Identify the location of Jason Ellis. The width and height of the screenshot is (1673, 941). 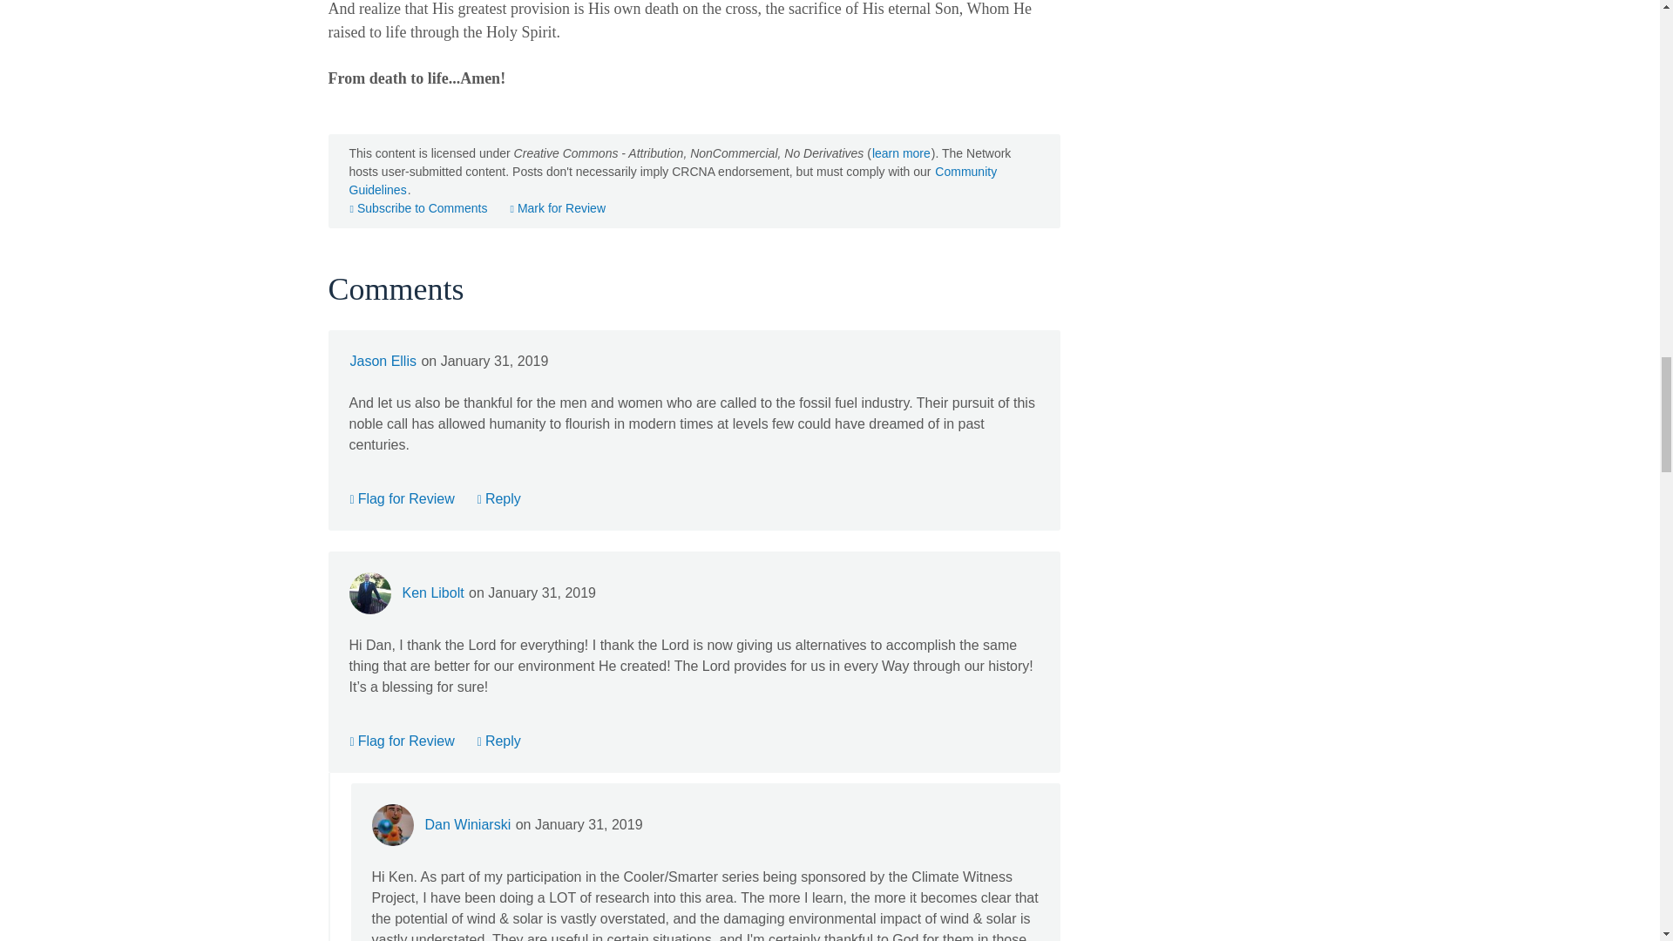
(382, 361).